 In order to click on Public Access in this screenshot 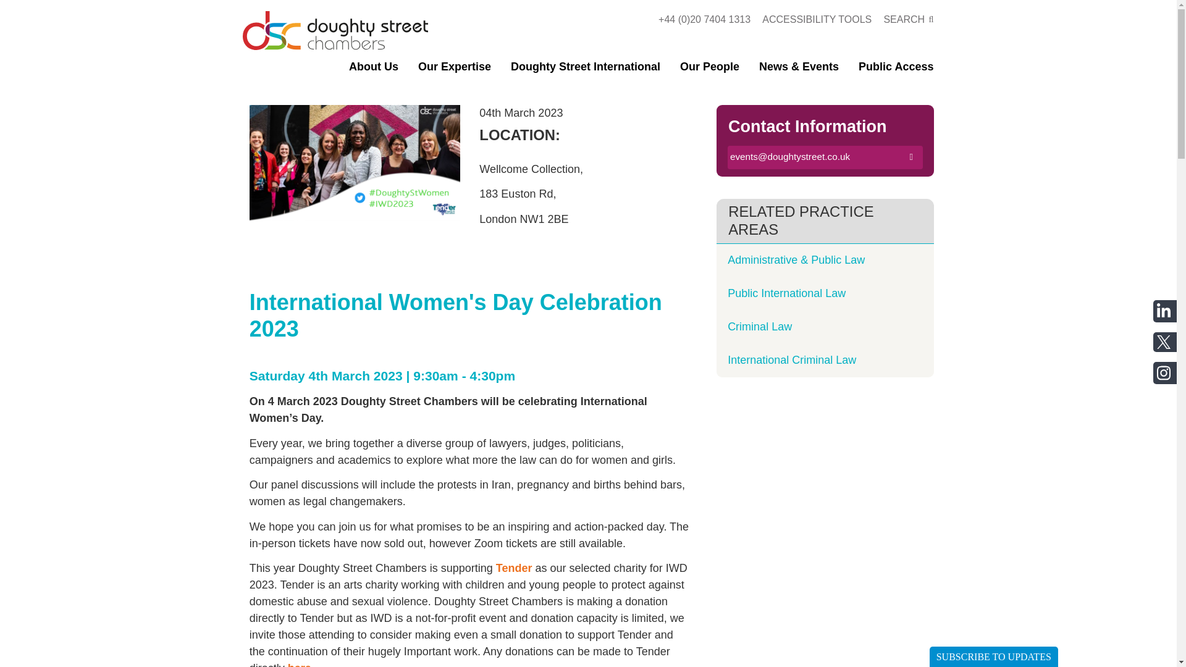, I will do `click(896, 72)`.